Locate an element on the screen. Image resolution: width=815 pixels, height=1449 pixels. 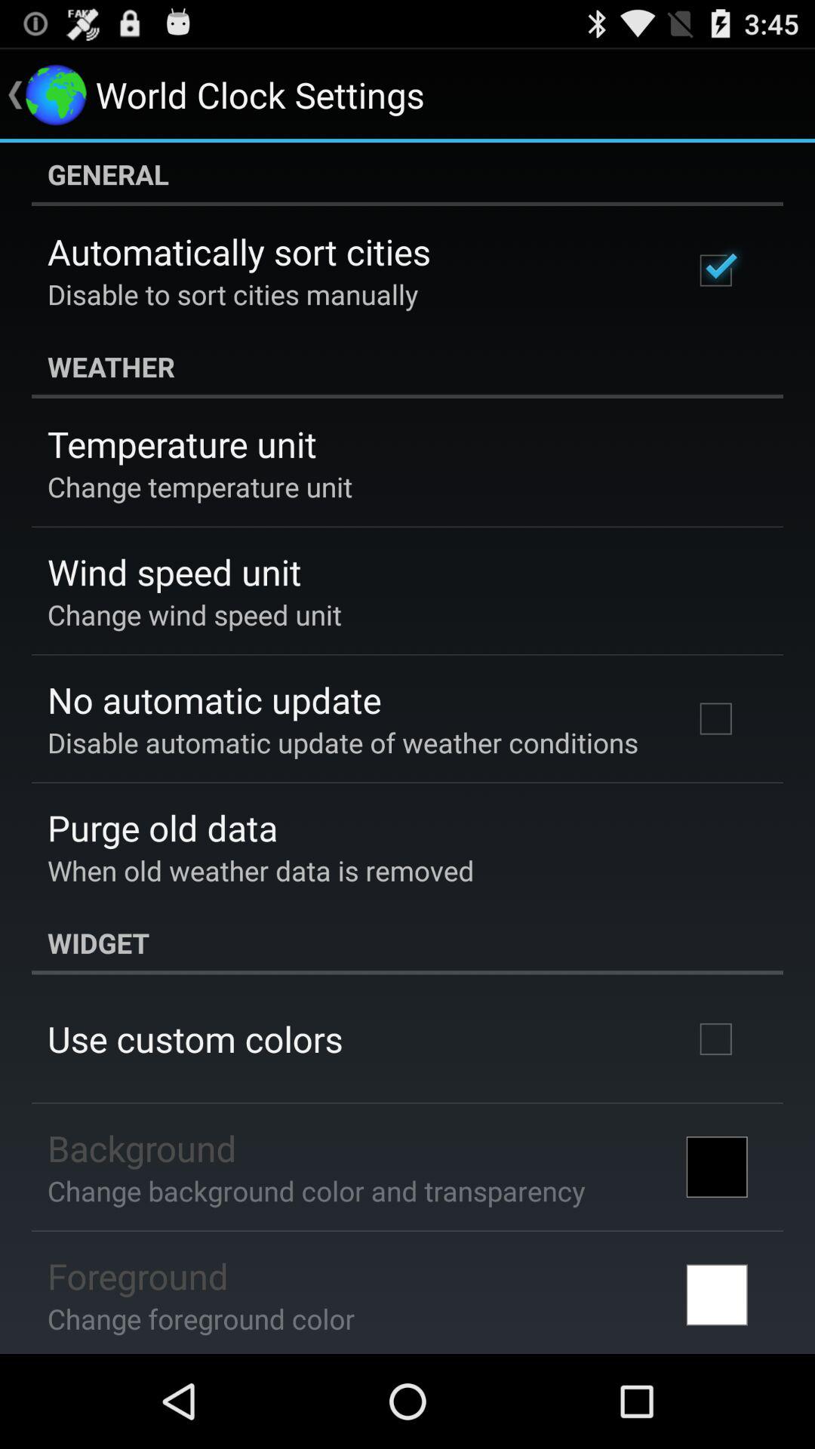
swipe until disable to sort icon is located at coordinates (232, 294).